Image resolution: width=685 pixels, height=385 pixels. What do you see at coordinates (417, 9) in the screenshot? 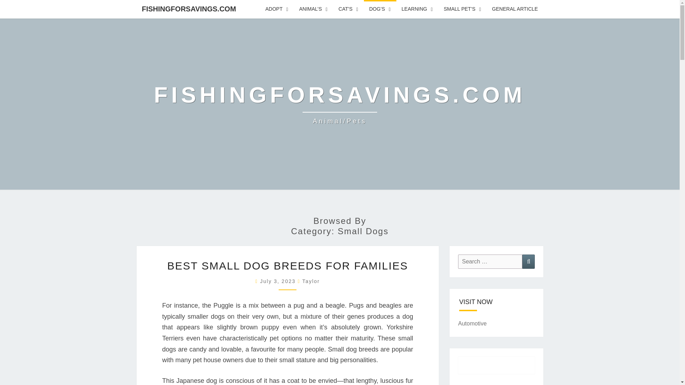
I see `LEARNING` at bounding box center [417, 9].